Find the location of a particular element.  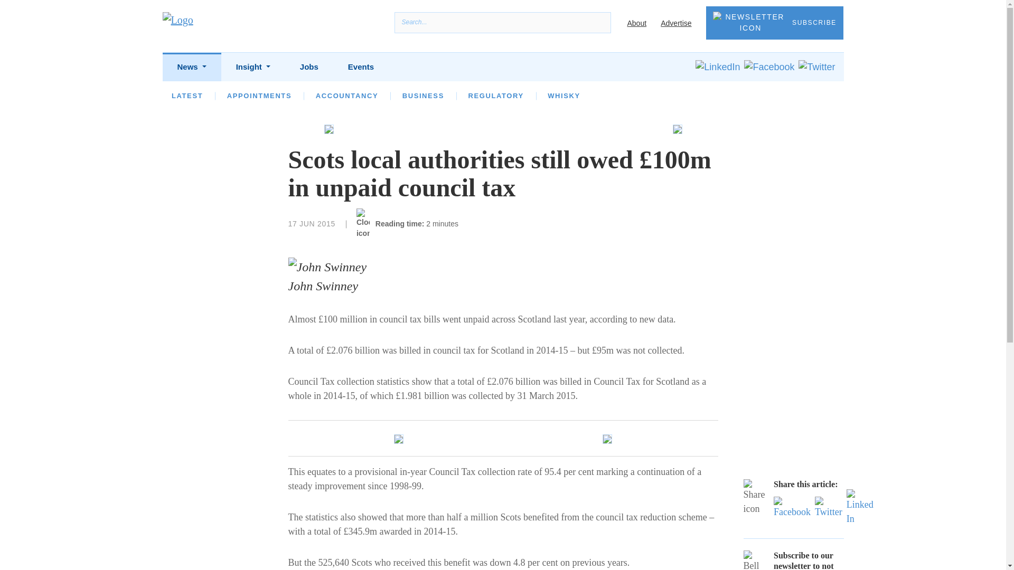

WHISKY is located at coordinates (564, 96).